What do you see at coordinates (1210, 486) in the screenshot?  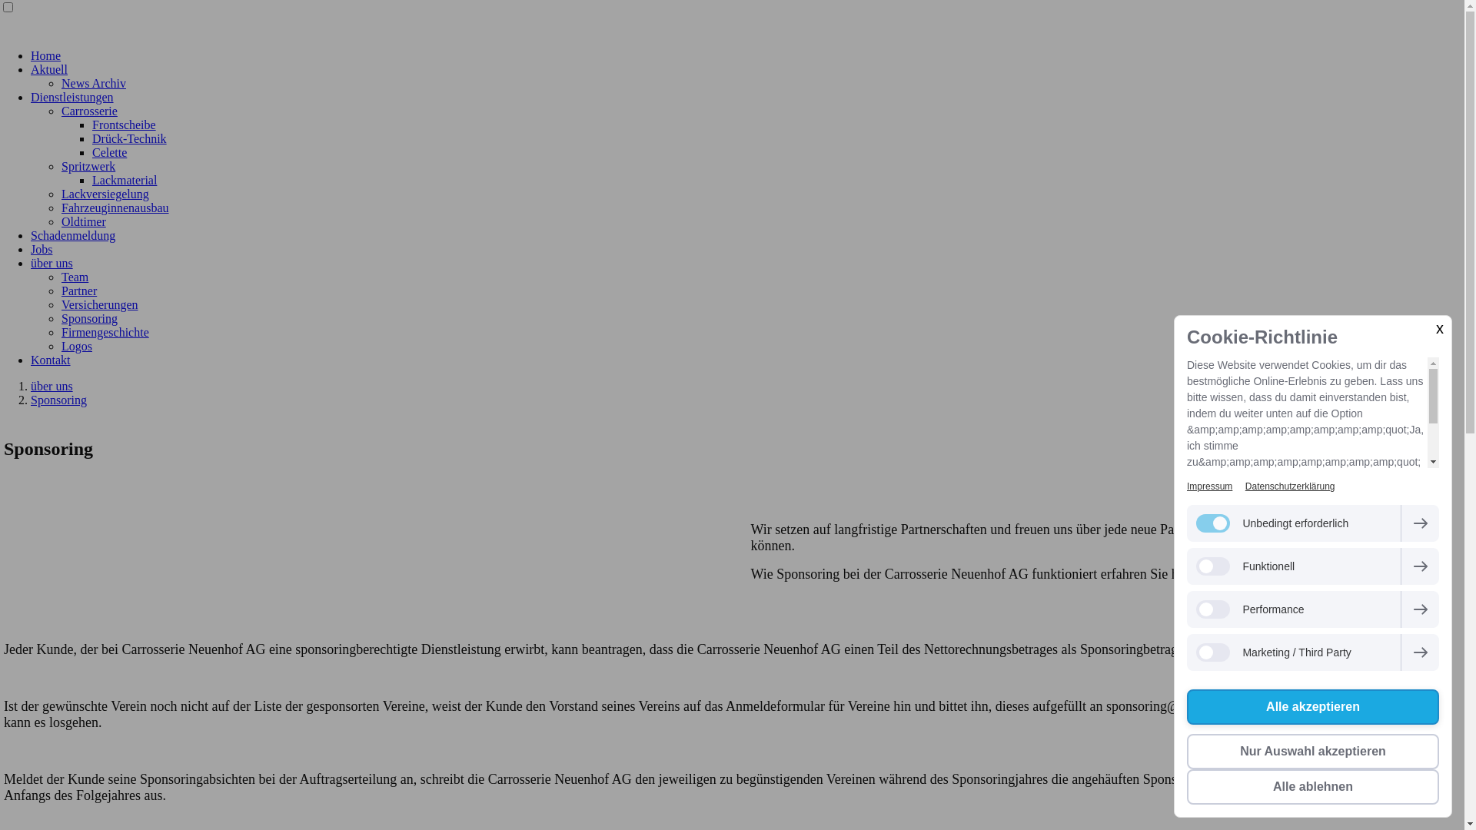 I see `Impressum` at bounding box center [1210, 486].